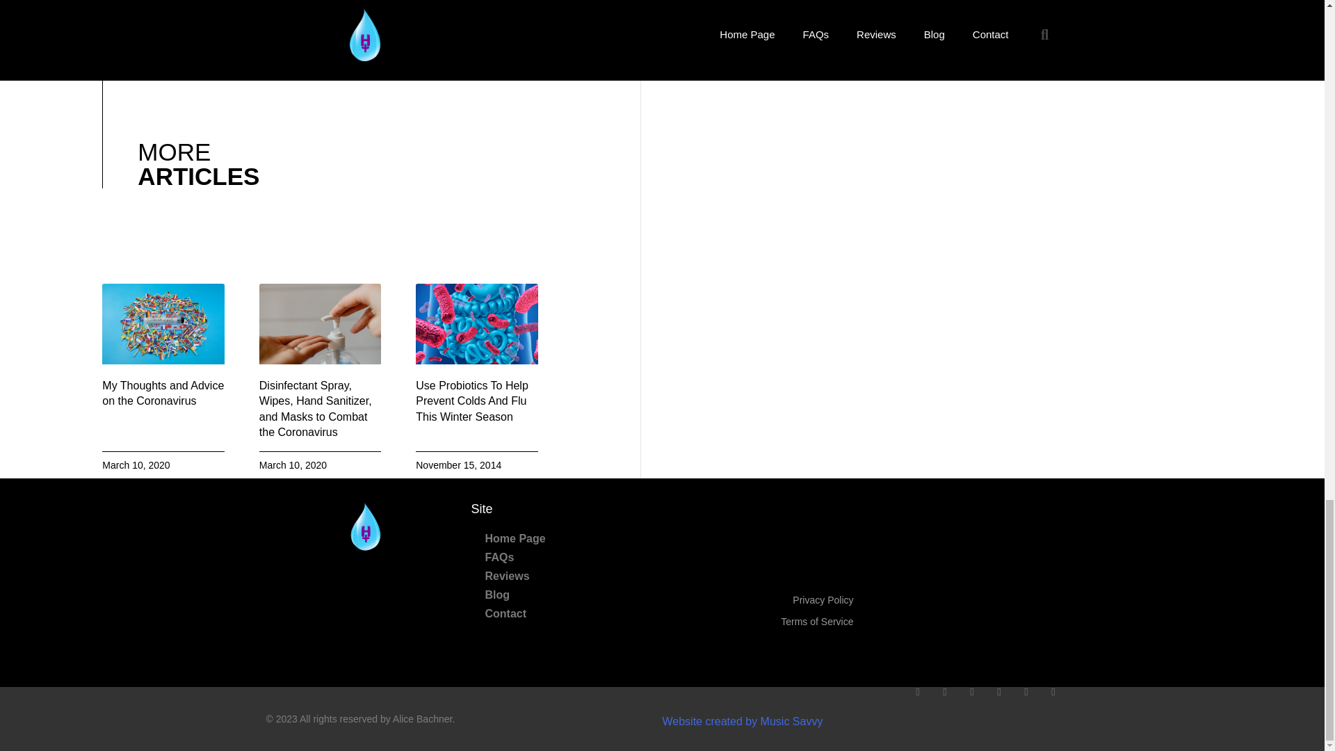  Describe the element at coordinates (563, 613) in the screenshot. I see `Contact` at that location.